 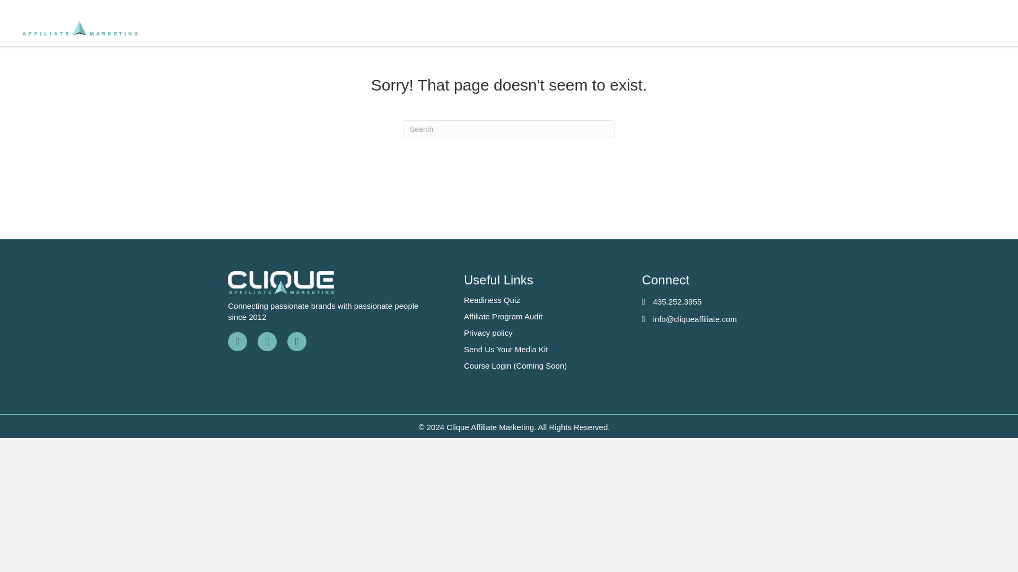 What do you see at coordinates (80, 23) in the screenshot?
I see `Clique logo white2` at bounding box center [80, 23].